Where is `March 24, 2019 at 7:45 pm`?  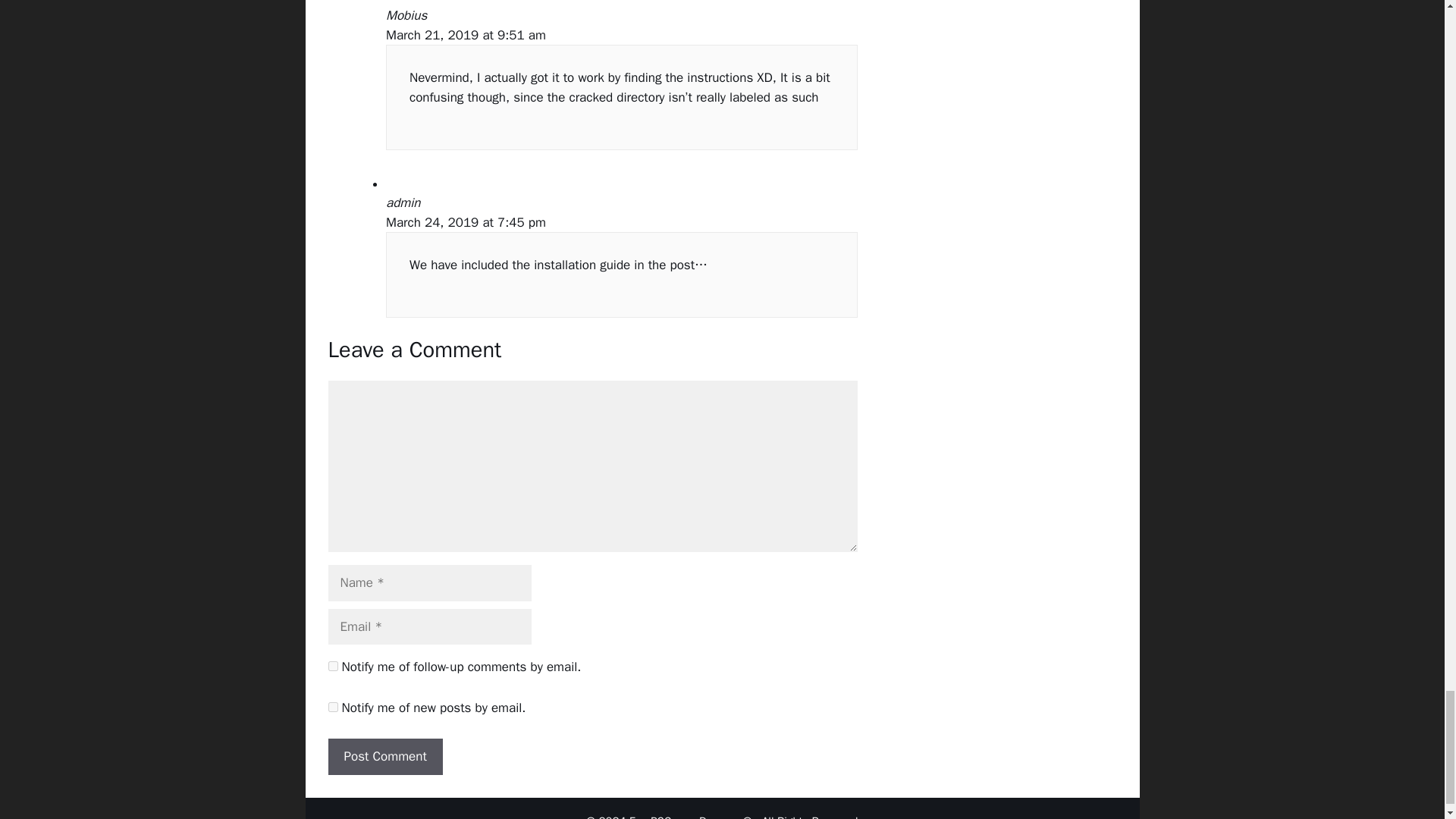 March 24, 2019 at 7:45 pm is located at coordinates (466, 221).